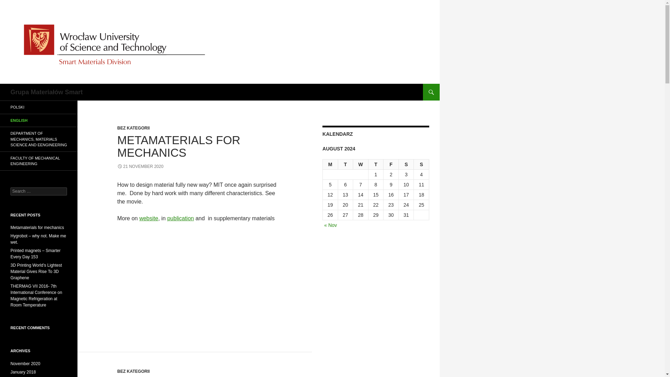 The height and width of the screenshot is (377, 670). I want to click on BEZ KATEGORII, so click(133, 128).